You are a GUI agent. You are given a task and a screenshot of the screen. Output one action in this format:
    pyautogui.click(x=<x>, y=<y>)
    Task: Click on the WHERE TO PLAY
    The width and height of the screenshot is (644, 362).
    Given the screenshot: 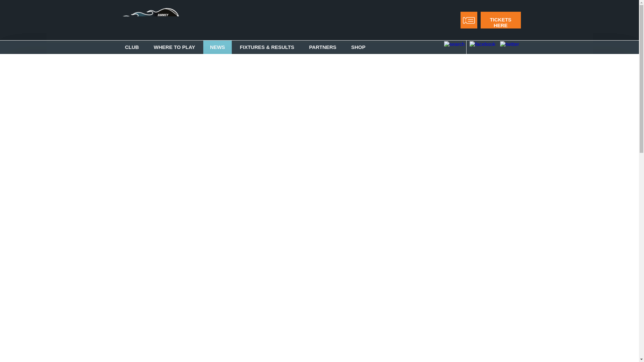 What is the action you would take?
    pyautogui.click(x=174, y=47)
    